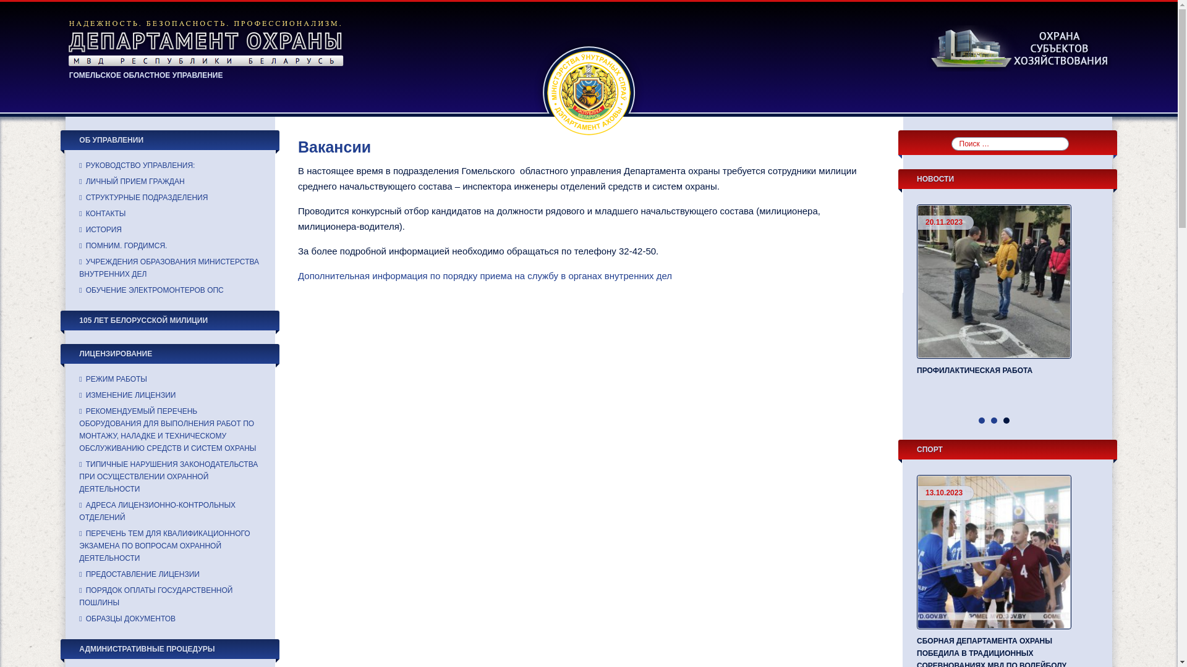 The image size is (1187, 667). What do you see at coordinates (982, 421) in the screenshot?
I see `1` at bounding box center [982, 421].